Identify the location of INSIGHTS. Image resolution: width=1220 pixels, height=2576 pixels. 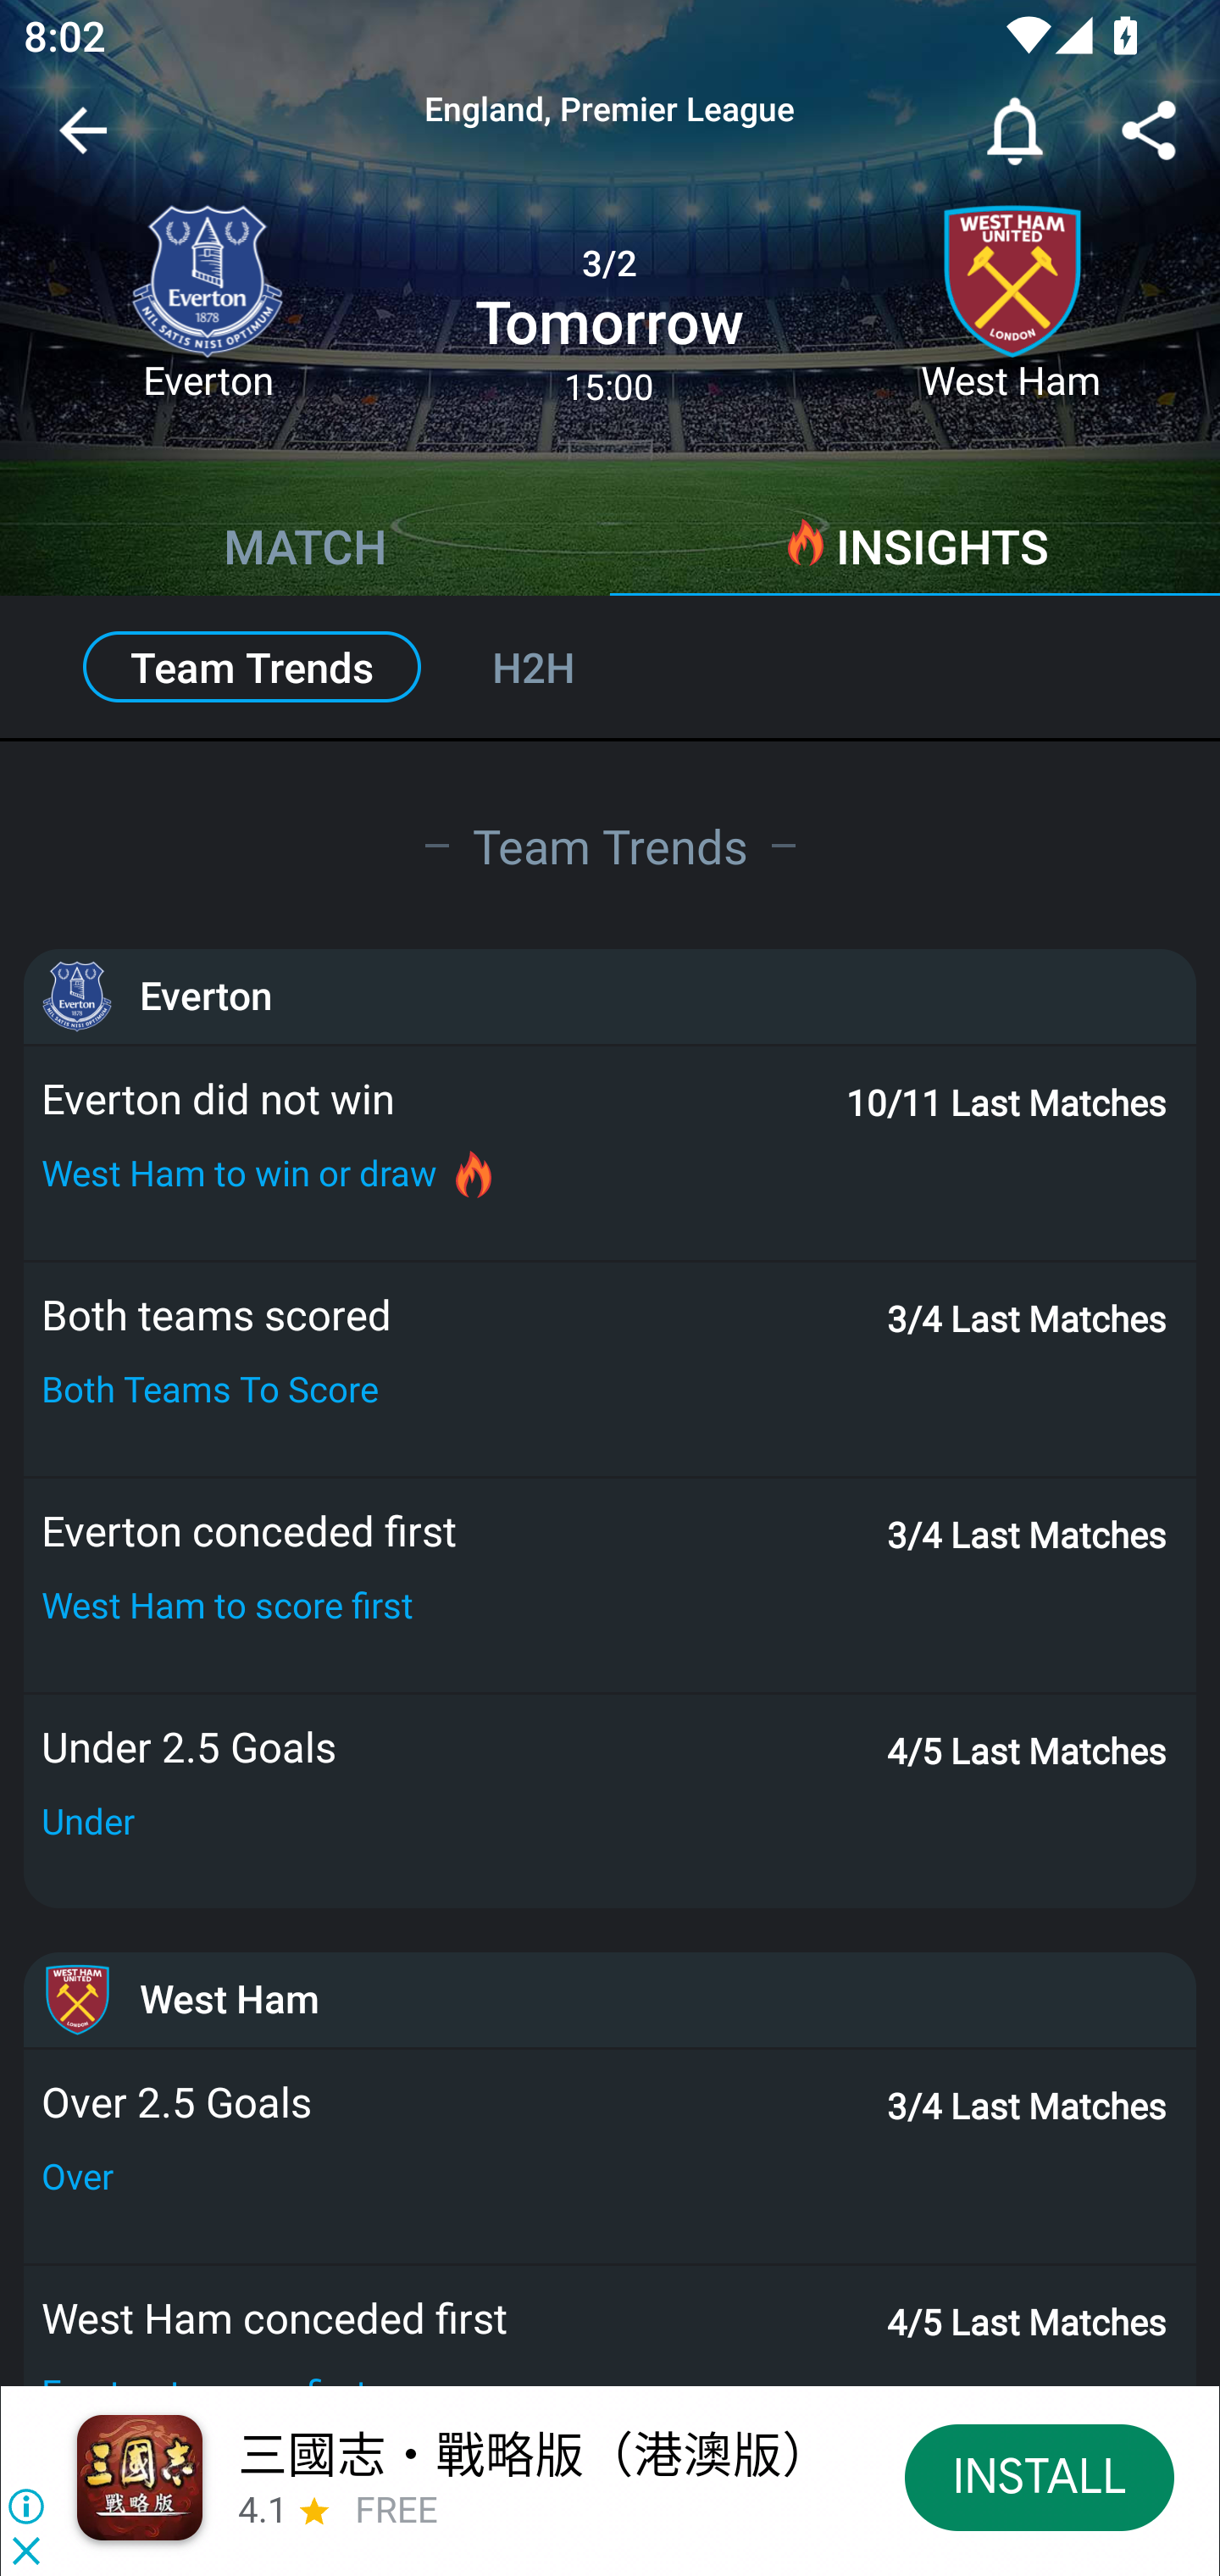
(915, 551).